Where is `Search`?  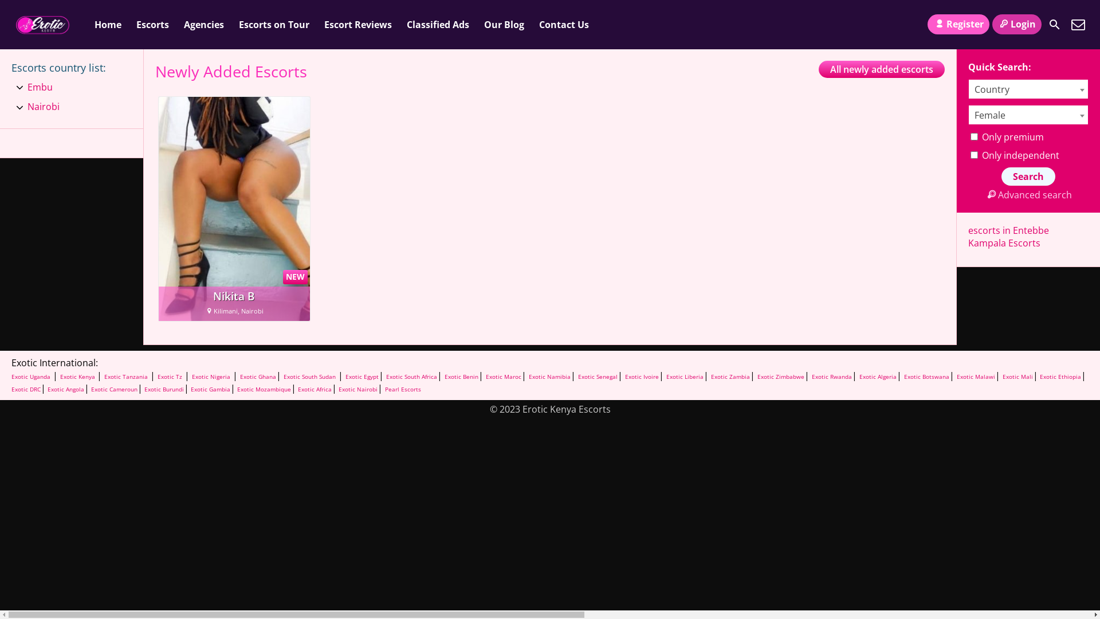
Search is located at coordinates (1028, 177).